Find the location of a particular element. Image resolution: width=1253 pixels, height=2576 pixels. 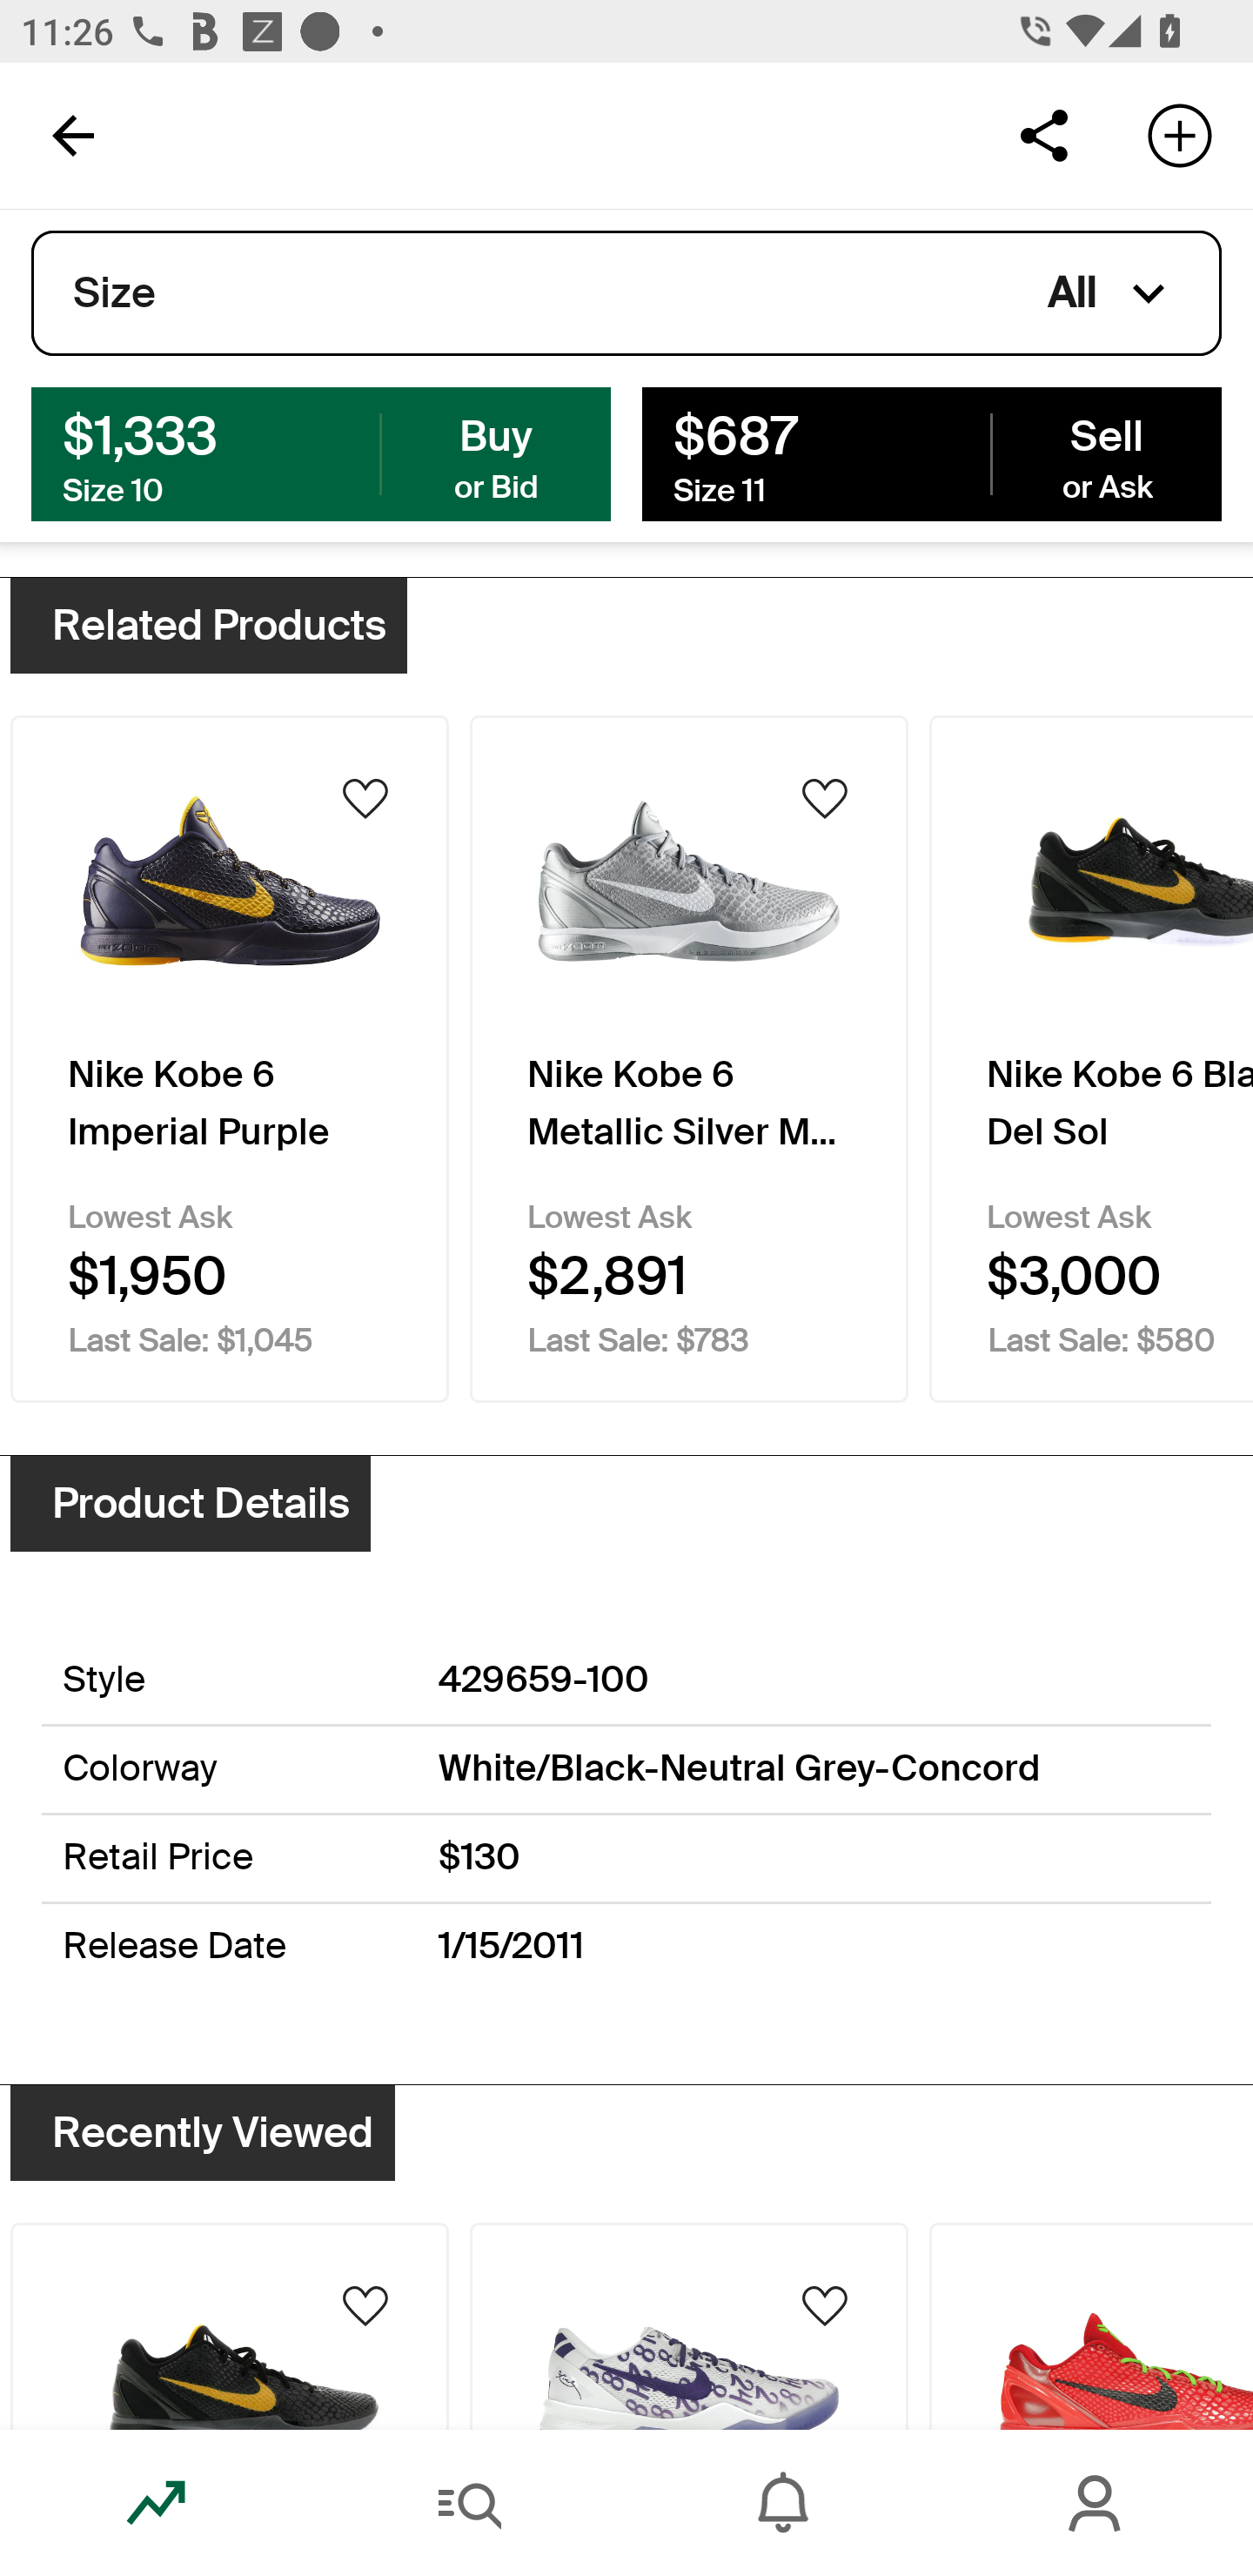

Product Image is located at coordinates (689, 2325).